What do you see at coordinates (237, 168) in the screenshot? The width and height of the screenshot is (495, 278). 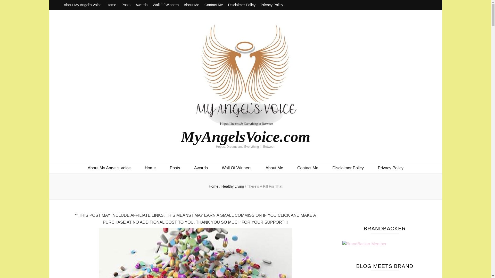 I see `Wall Of Winners` at bounding box center [237, 168].